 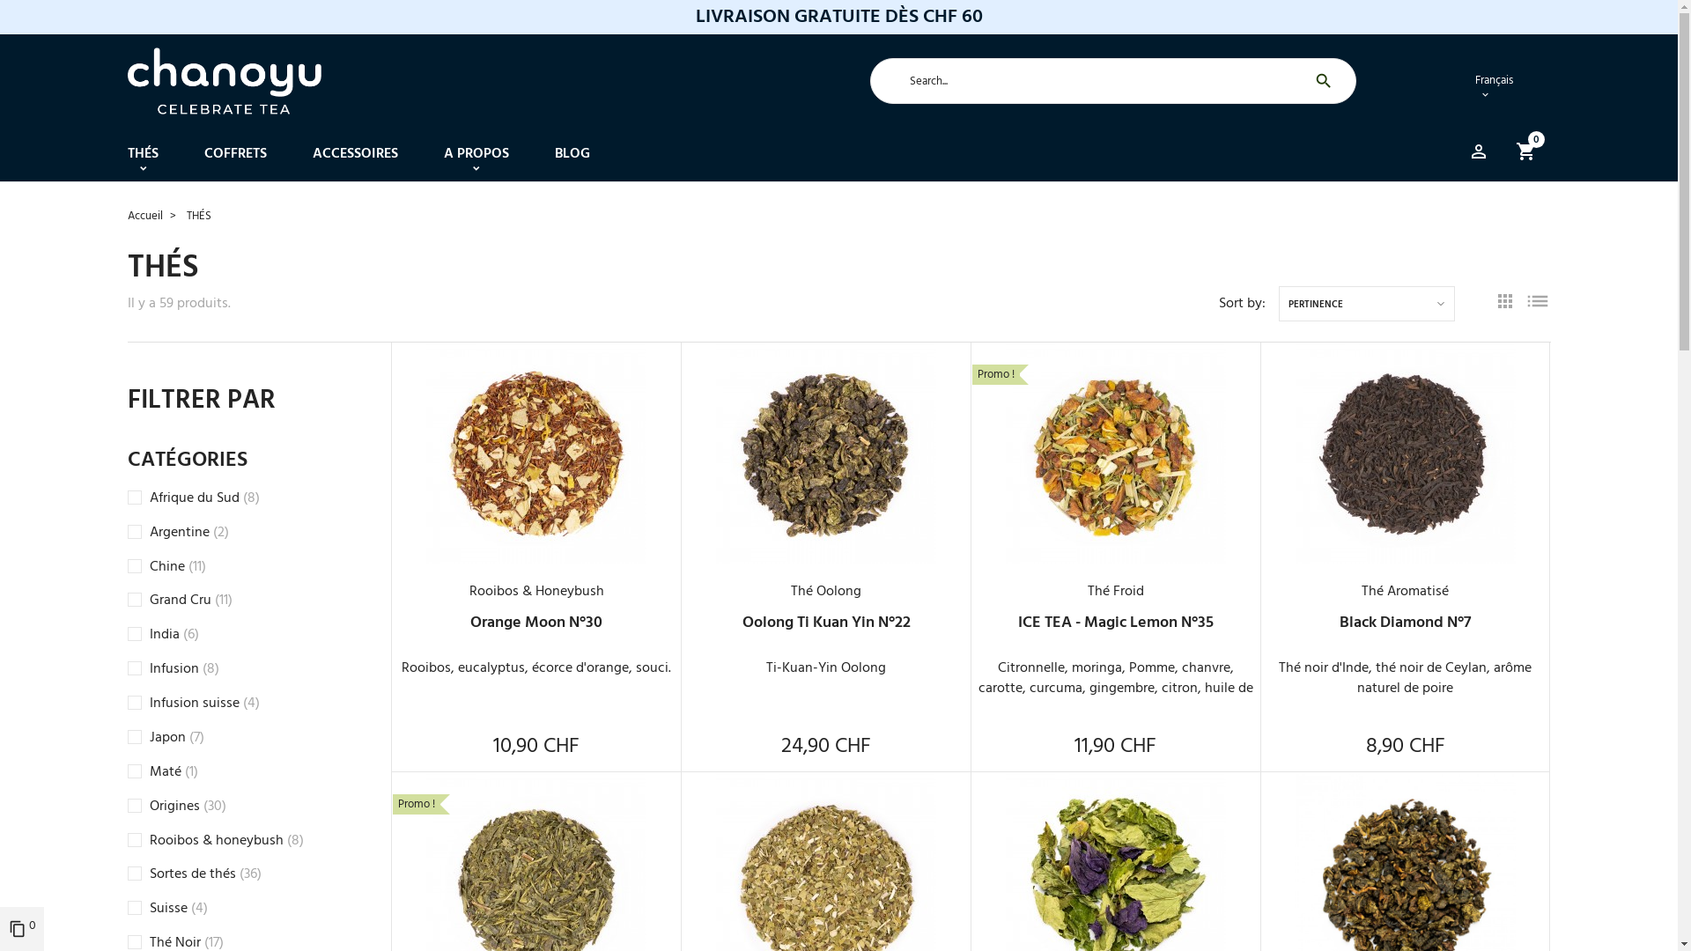 I want to click on India (6), so click(x=174, y=635).